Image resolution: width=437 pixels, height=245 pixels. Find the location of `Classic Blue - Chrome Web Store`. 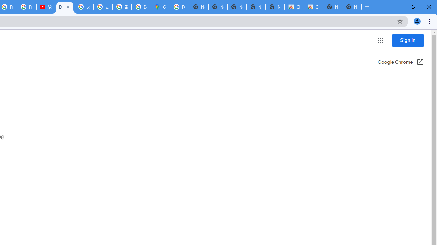

Classic Blue - Chrome Web Store is located at coordinates (294, 7).